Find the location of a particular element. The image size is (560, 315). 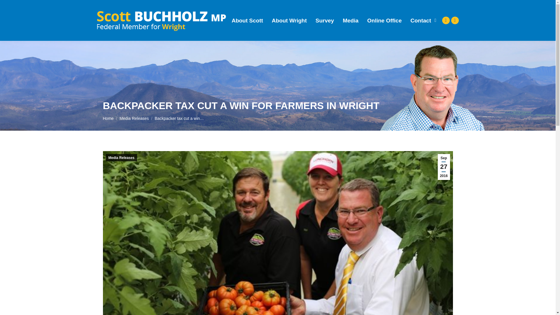

About Scott is located at coordinates (247, 20).